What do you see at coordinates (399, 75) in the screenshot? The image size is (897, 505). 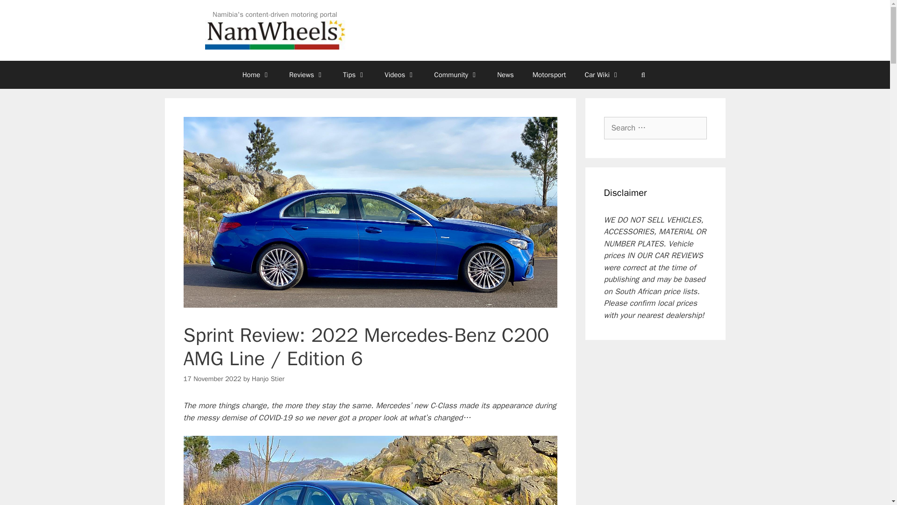 I see `Videos` at bounding box center [399, 75].